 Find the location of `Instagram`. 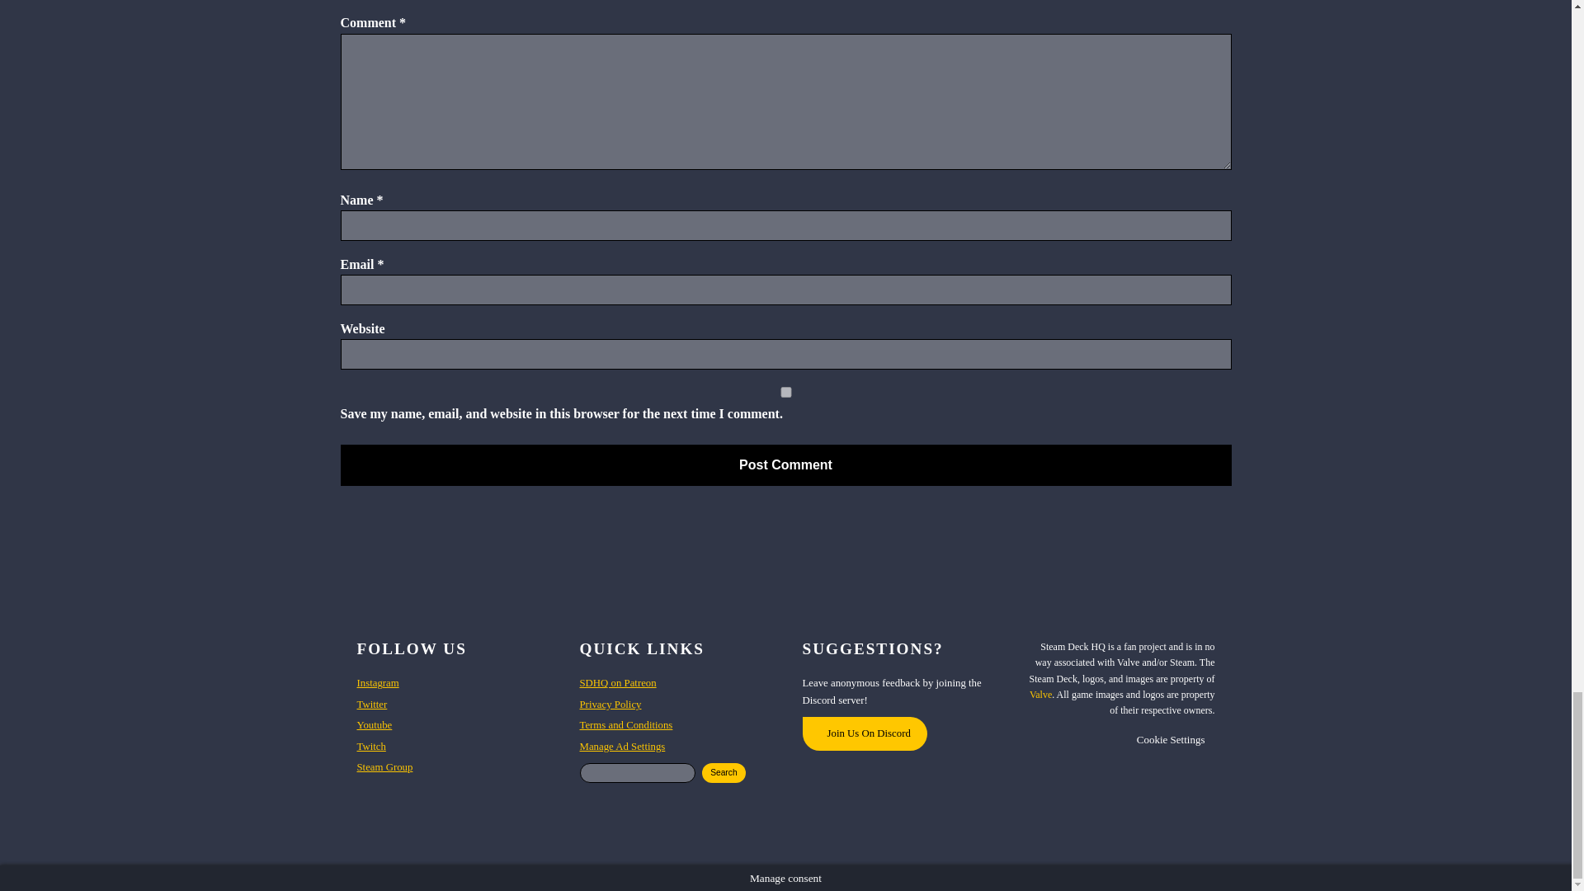

Instagram is located at coordinates (378, 683).